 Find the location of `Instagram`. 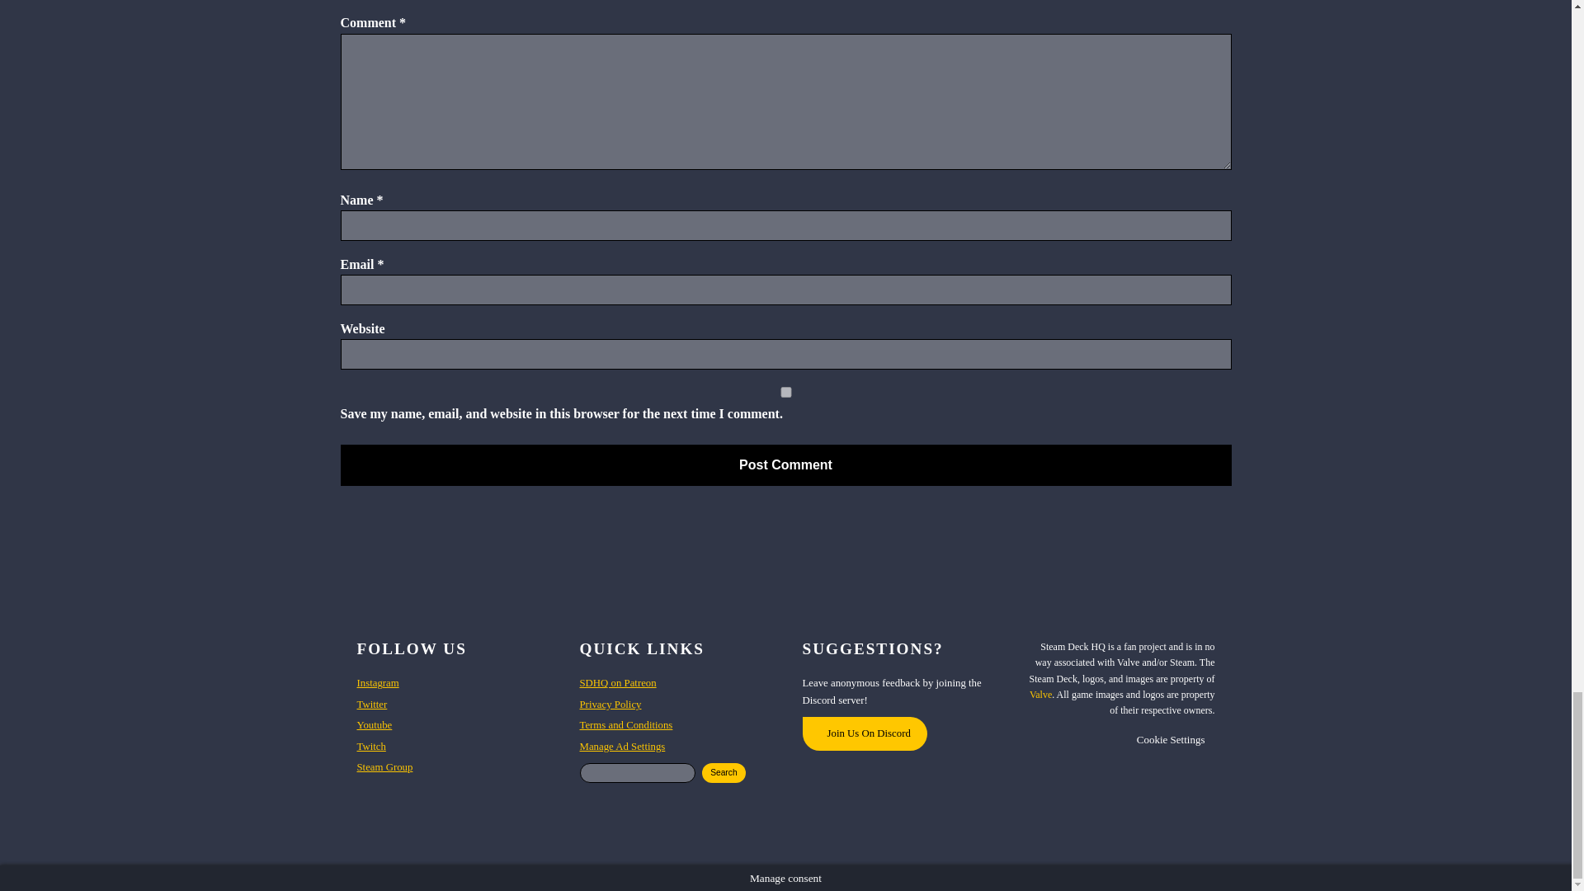

Instagram is located at coordinates (378, 683).